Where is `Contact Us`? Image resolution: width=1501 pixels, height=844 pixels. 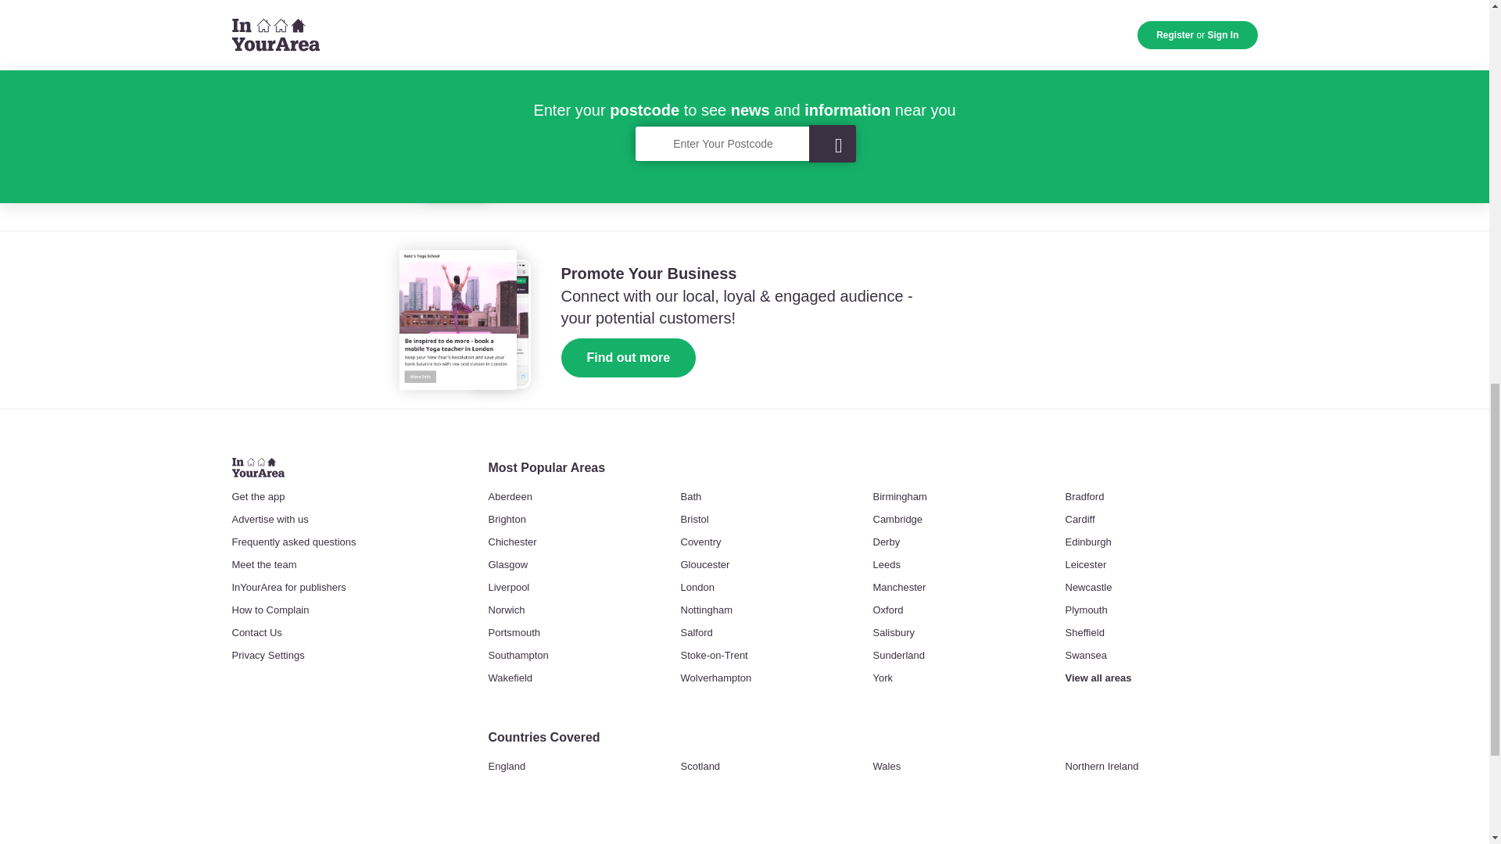
Contact Us is located at coordinates (256, 633).